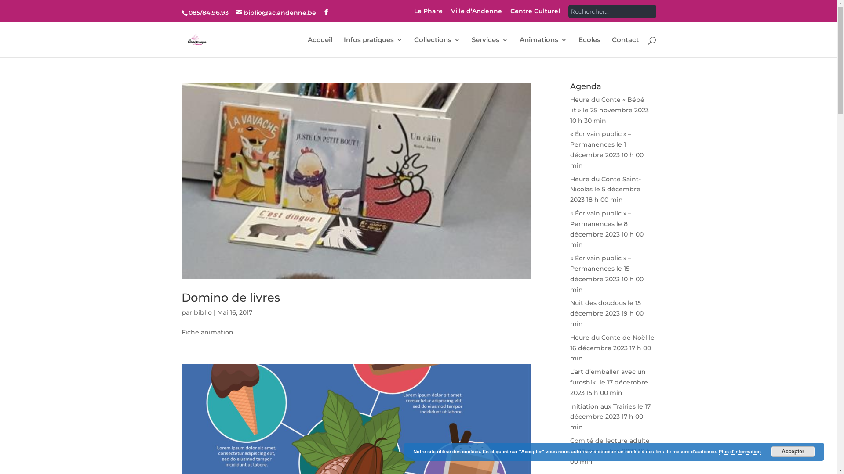 This screenshot has height=474, width=844. Describe the element at coordinates (276, 13) in the screenshot. I see `biblio@ac.andenne.be` at that location.